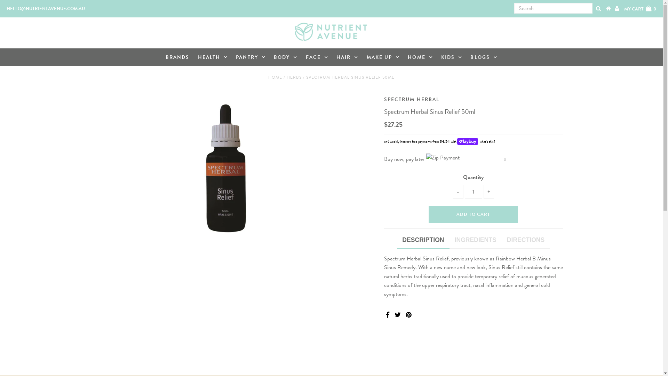 This screenshot has width=668, height=376. What do you see at coordinates (383, 57) in the screenshot?
I see `MAKE UP` at bounding box center [383, 57].